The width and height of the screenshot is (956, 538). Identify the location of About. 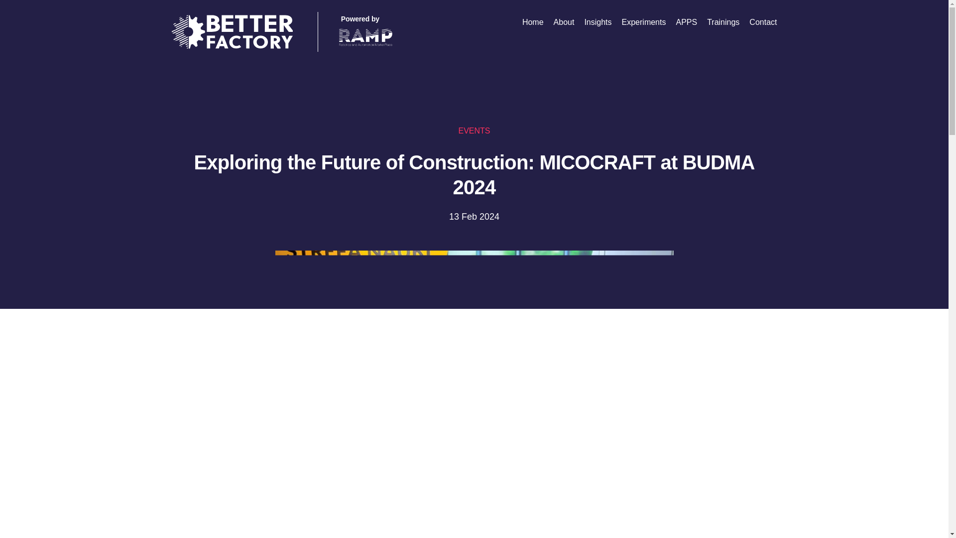
(564, 22).